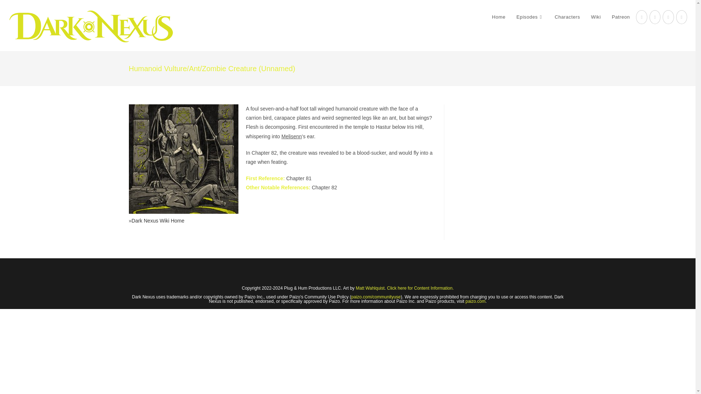  I want to click on Dark Nexus Wiki Home, so click(158, 221).